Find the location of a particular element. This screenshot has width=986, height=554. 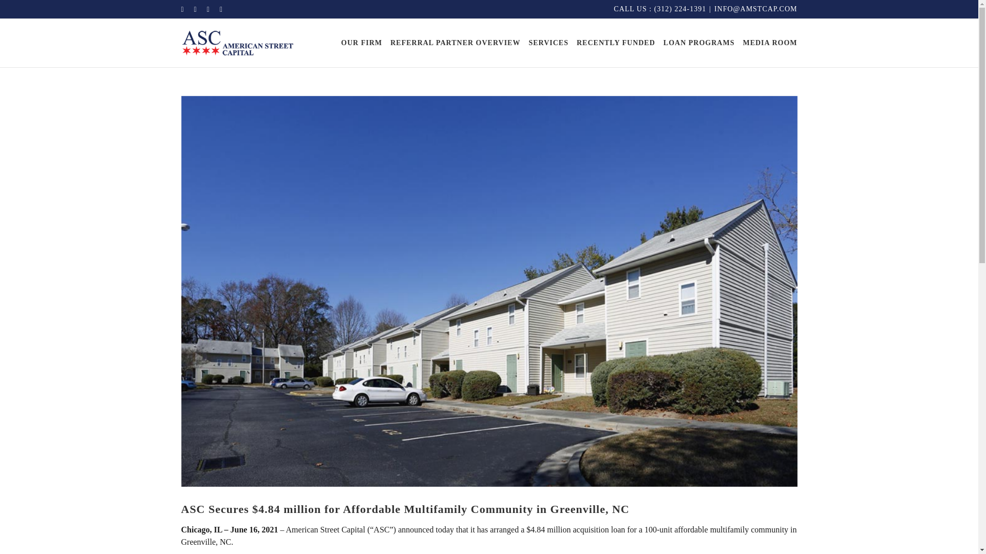

REFERRAL PARTNER OVERVIEW is located at coordinates (455, 43).